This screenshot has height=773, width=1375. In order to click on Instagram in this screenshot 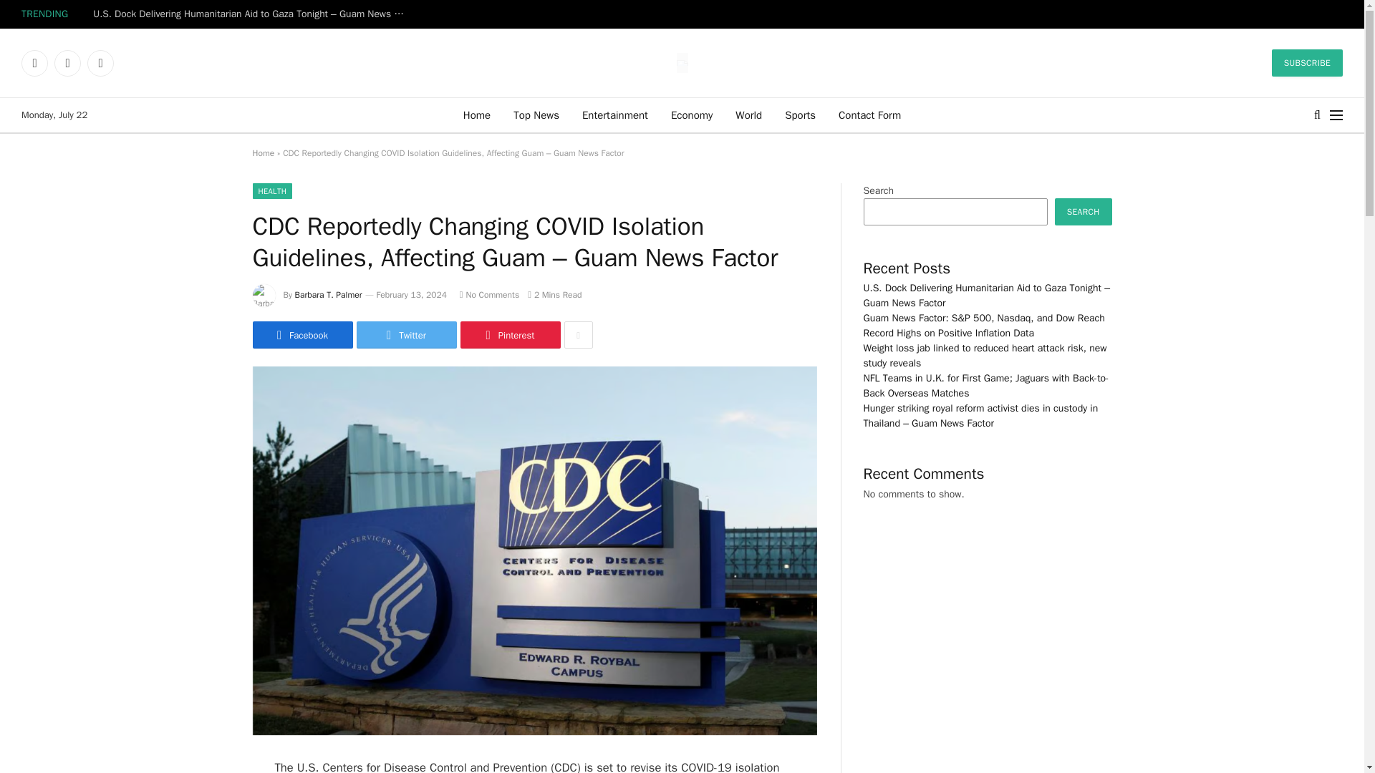, I will do `click(100, 63)`.